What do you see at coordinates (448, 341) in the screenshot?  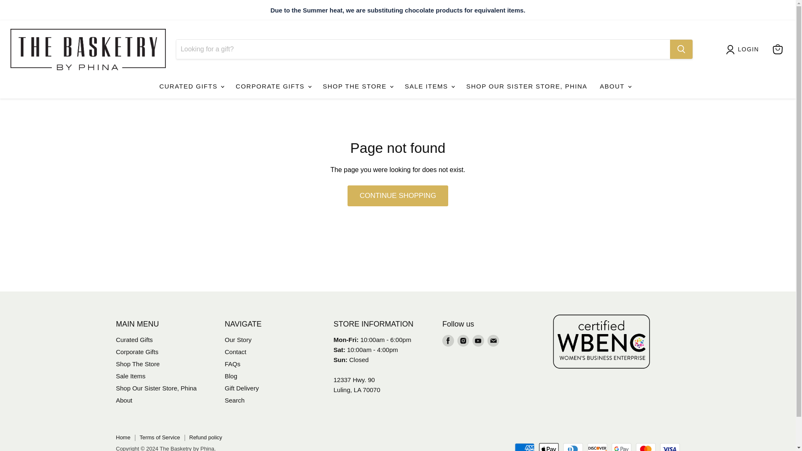 I see `Facebook` at bounding box center [448, 341].